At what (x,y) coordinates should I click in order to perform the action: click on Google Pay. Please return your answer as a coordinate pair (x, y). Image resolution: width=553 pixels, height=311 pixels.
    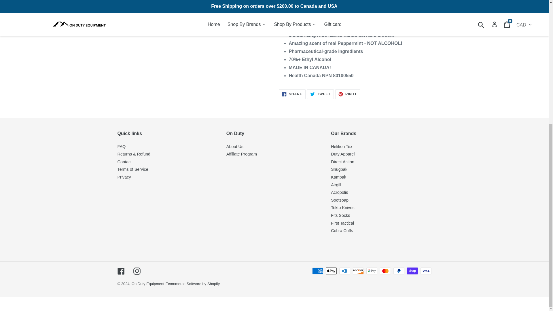
    Looking at the image, I should click on (372, 271).